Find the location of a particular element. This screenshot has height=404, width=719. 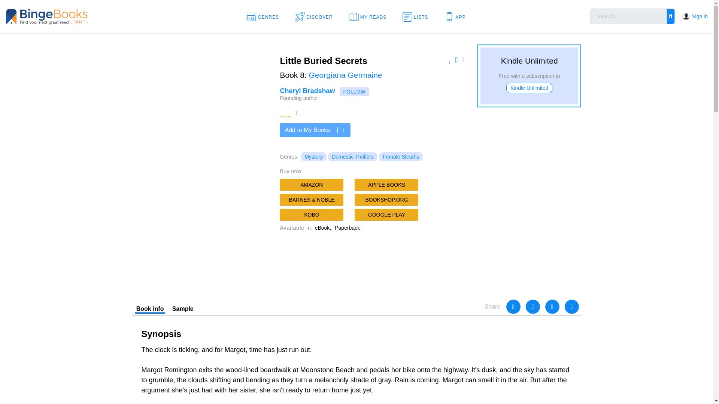

My reads is located at coordinates (370, 16).